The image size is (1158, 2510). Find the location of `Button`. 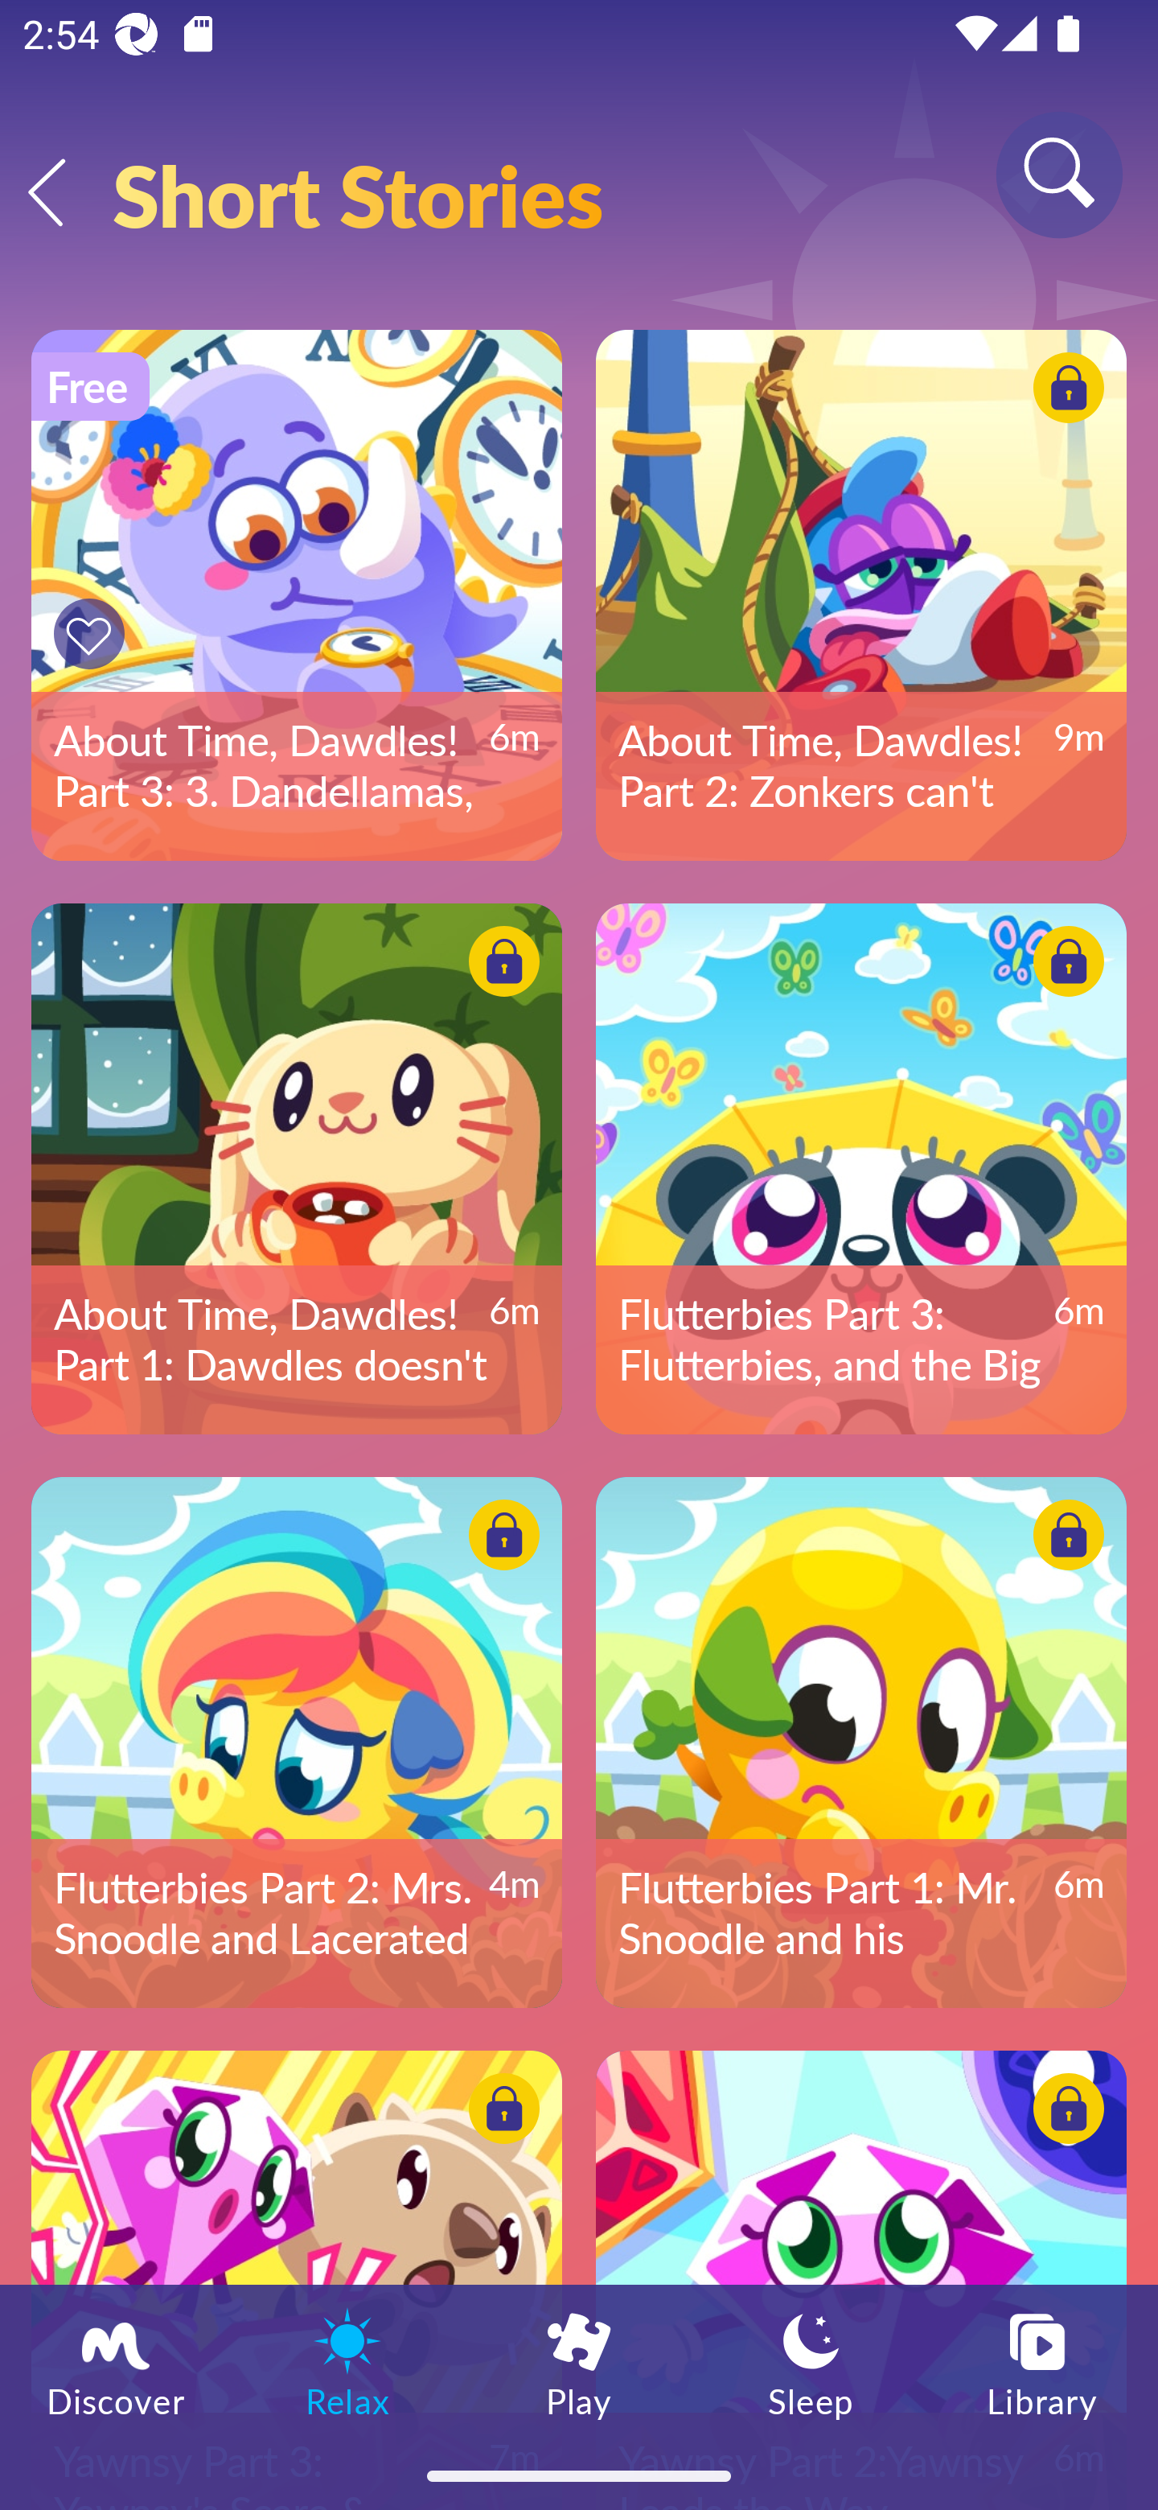

Button is located at coordinates (1064, 391).